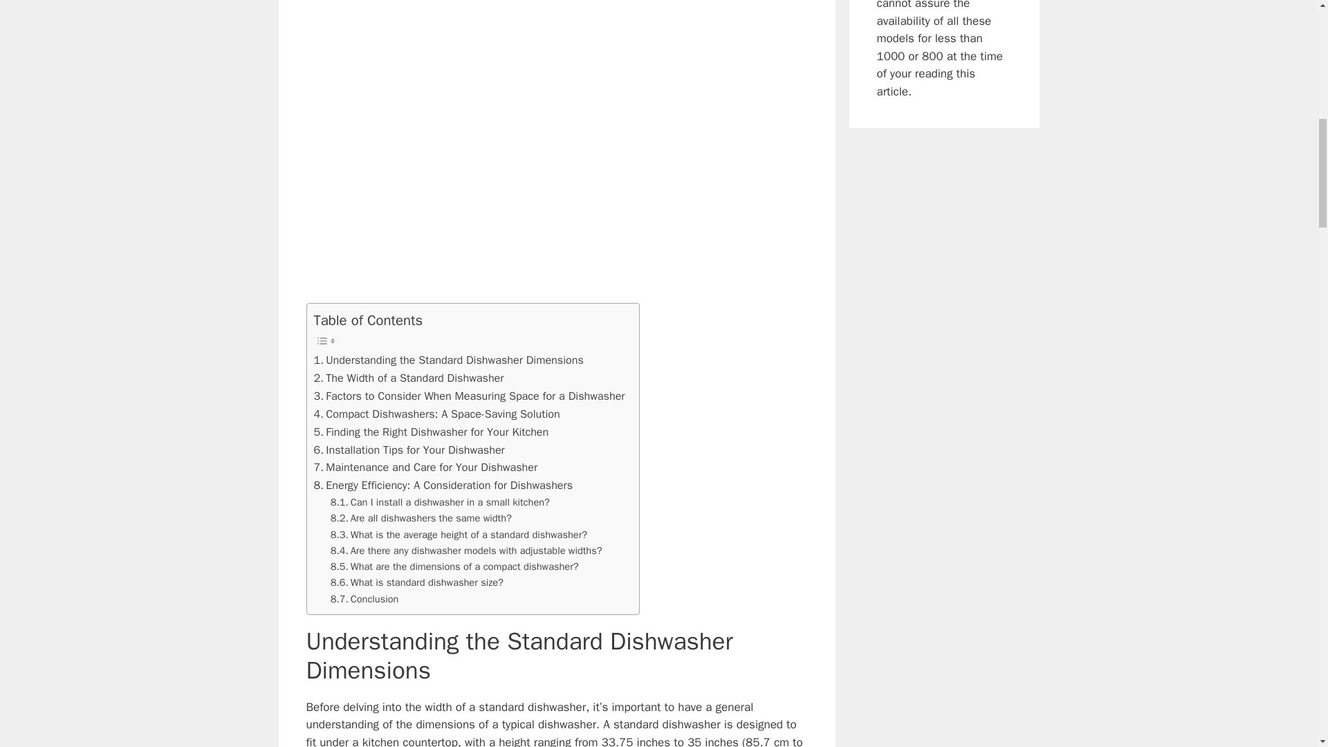 Image resolution: width=1328 pixels, height=747 pixels. I want to click on Maintenance and Care for Your Dishwasher, so click(425, 468).